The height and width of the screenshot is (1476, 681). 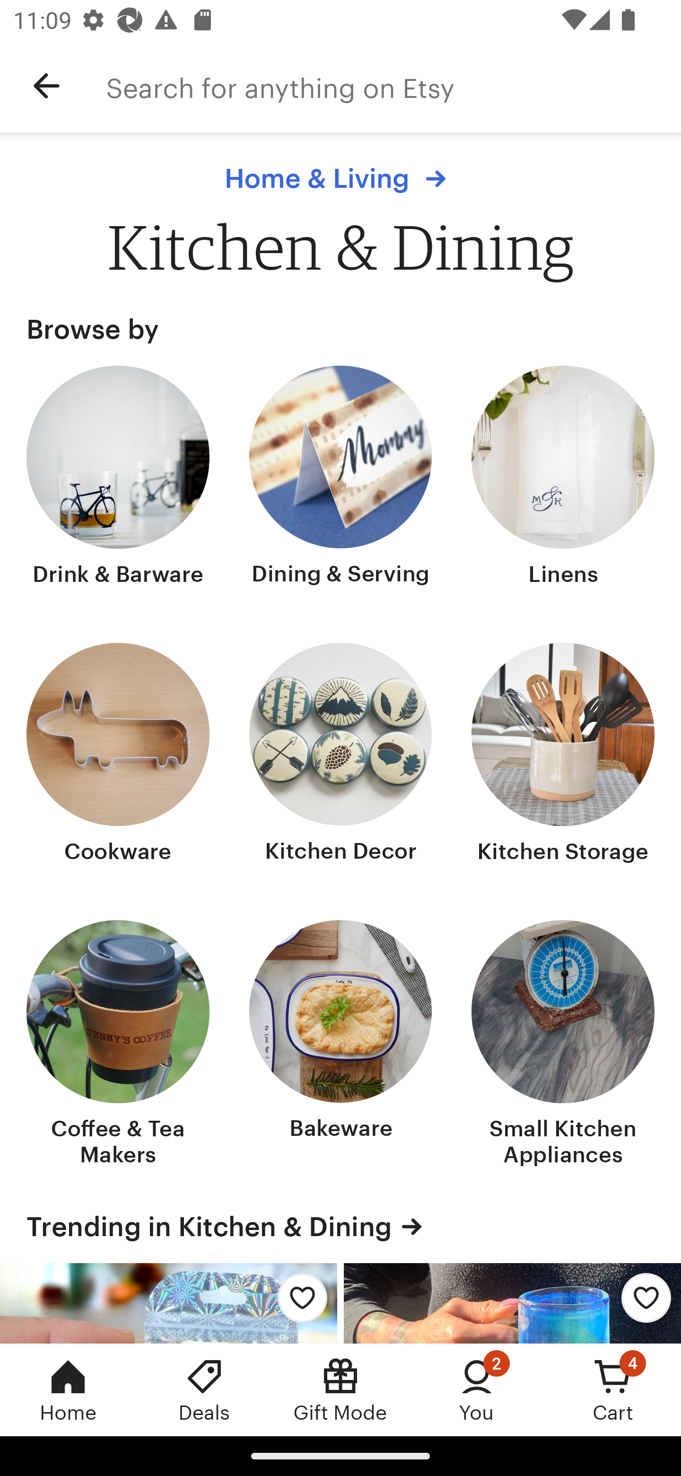 I want to click on Small Kitchen Appliances, so click(x=563, y=1045).